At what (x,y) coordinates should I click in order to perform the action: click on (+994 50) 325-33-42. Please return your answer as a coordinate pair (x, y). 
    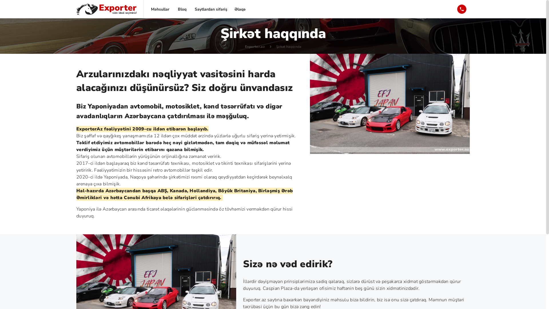
    Looking at the image, I should click on (462, 9).